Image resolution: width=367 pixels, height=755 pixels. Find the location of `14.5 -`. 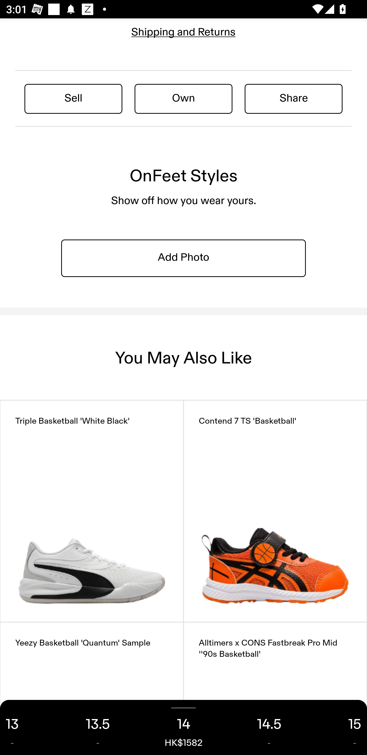

14.5 - is located at coordinates (269, 727).